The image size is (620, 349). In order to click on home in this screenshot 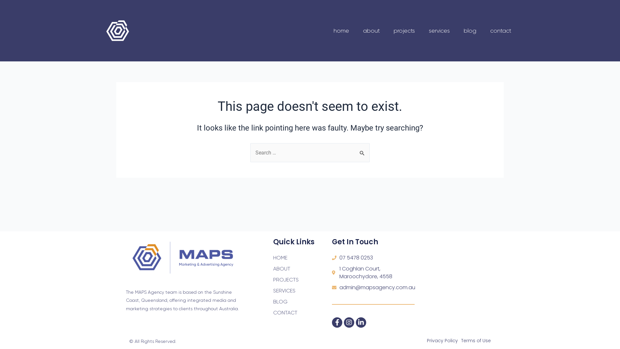, I will do `click(341, 31)`.